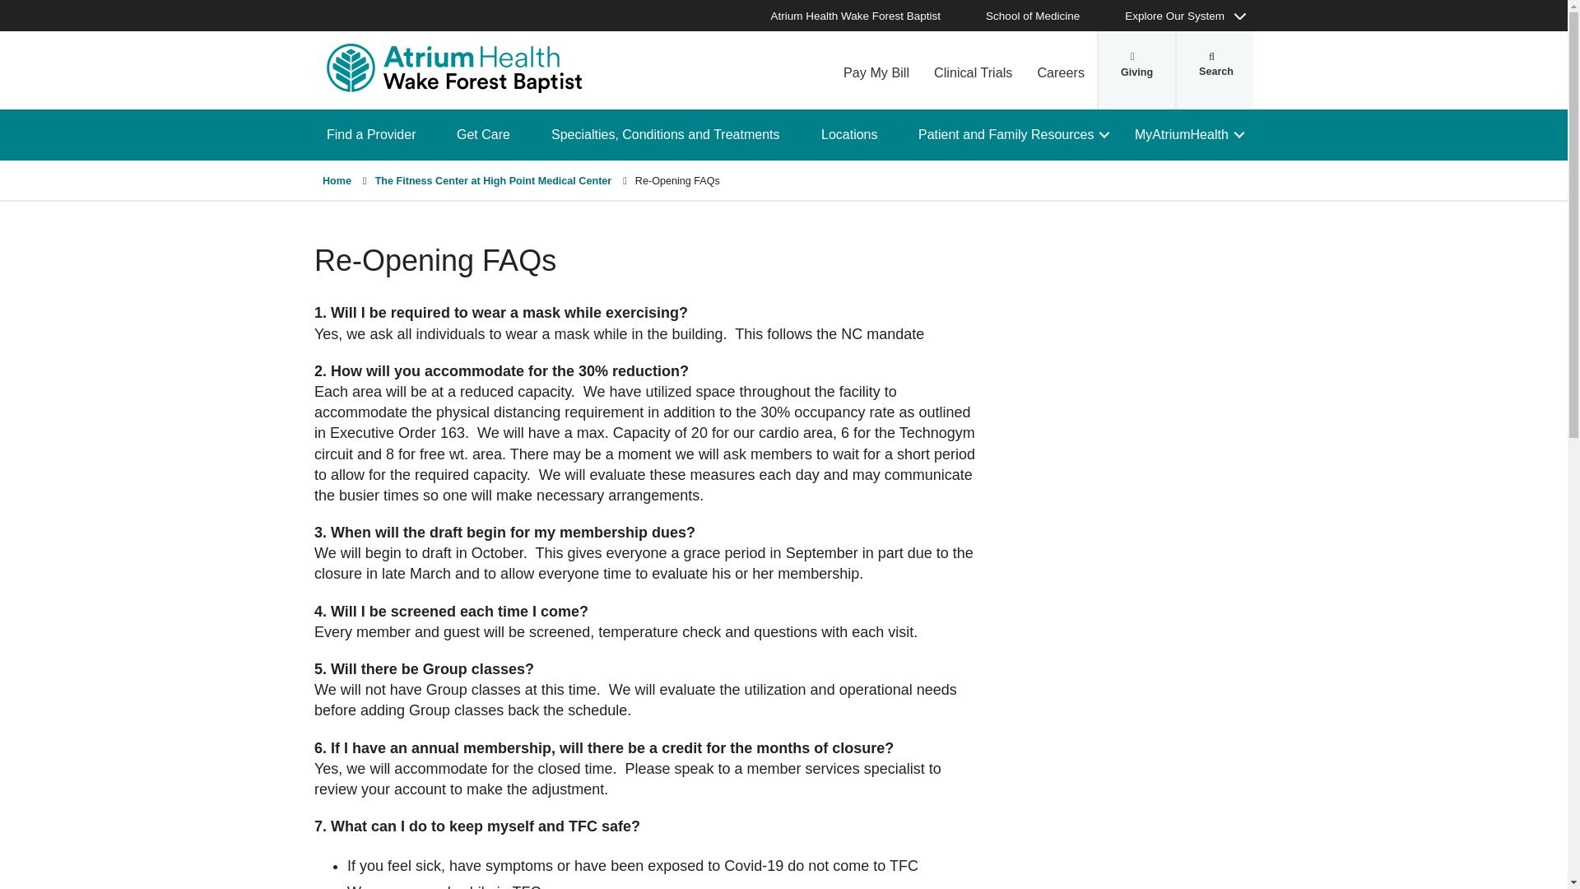  Describe the element at coordinates (864, 16) in the screenshot. I see `Atrium Health Wake Forest Baptist` at that location.